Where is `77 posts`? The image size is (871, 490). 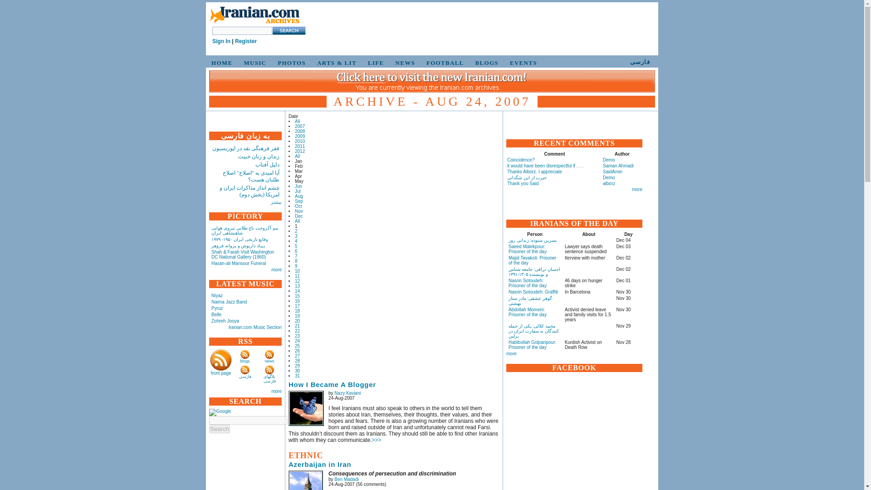
77 posts is located at coordinates (298, 191).